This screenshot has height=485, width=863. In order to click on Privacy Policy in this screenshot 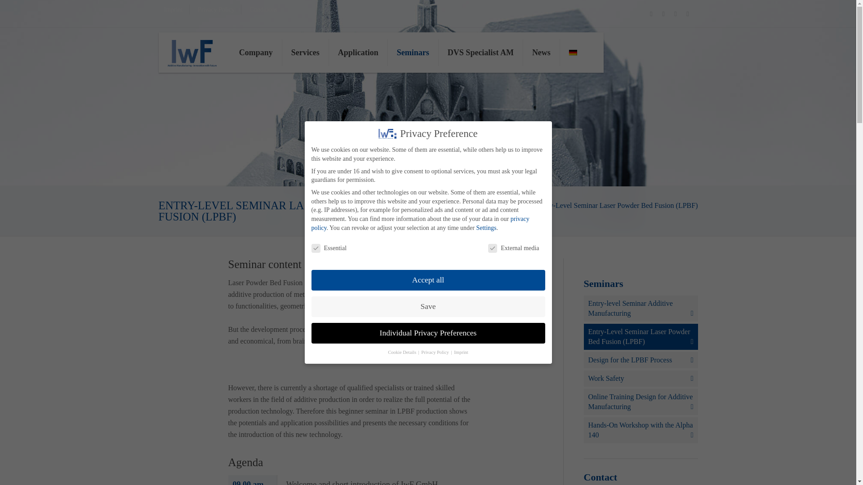, I will do `click(216, 10)`.